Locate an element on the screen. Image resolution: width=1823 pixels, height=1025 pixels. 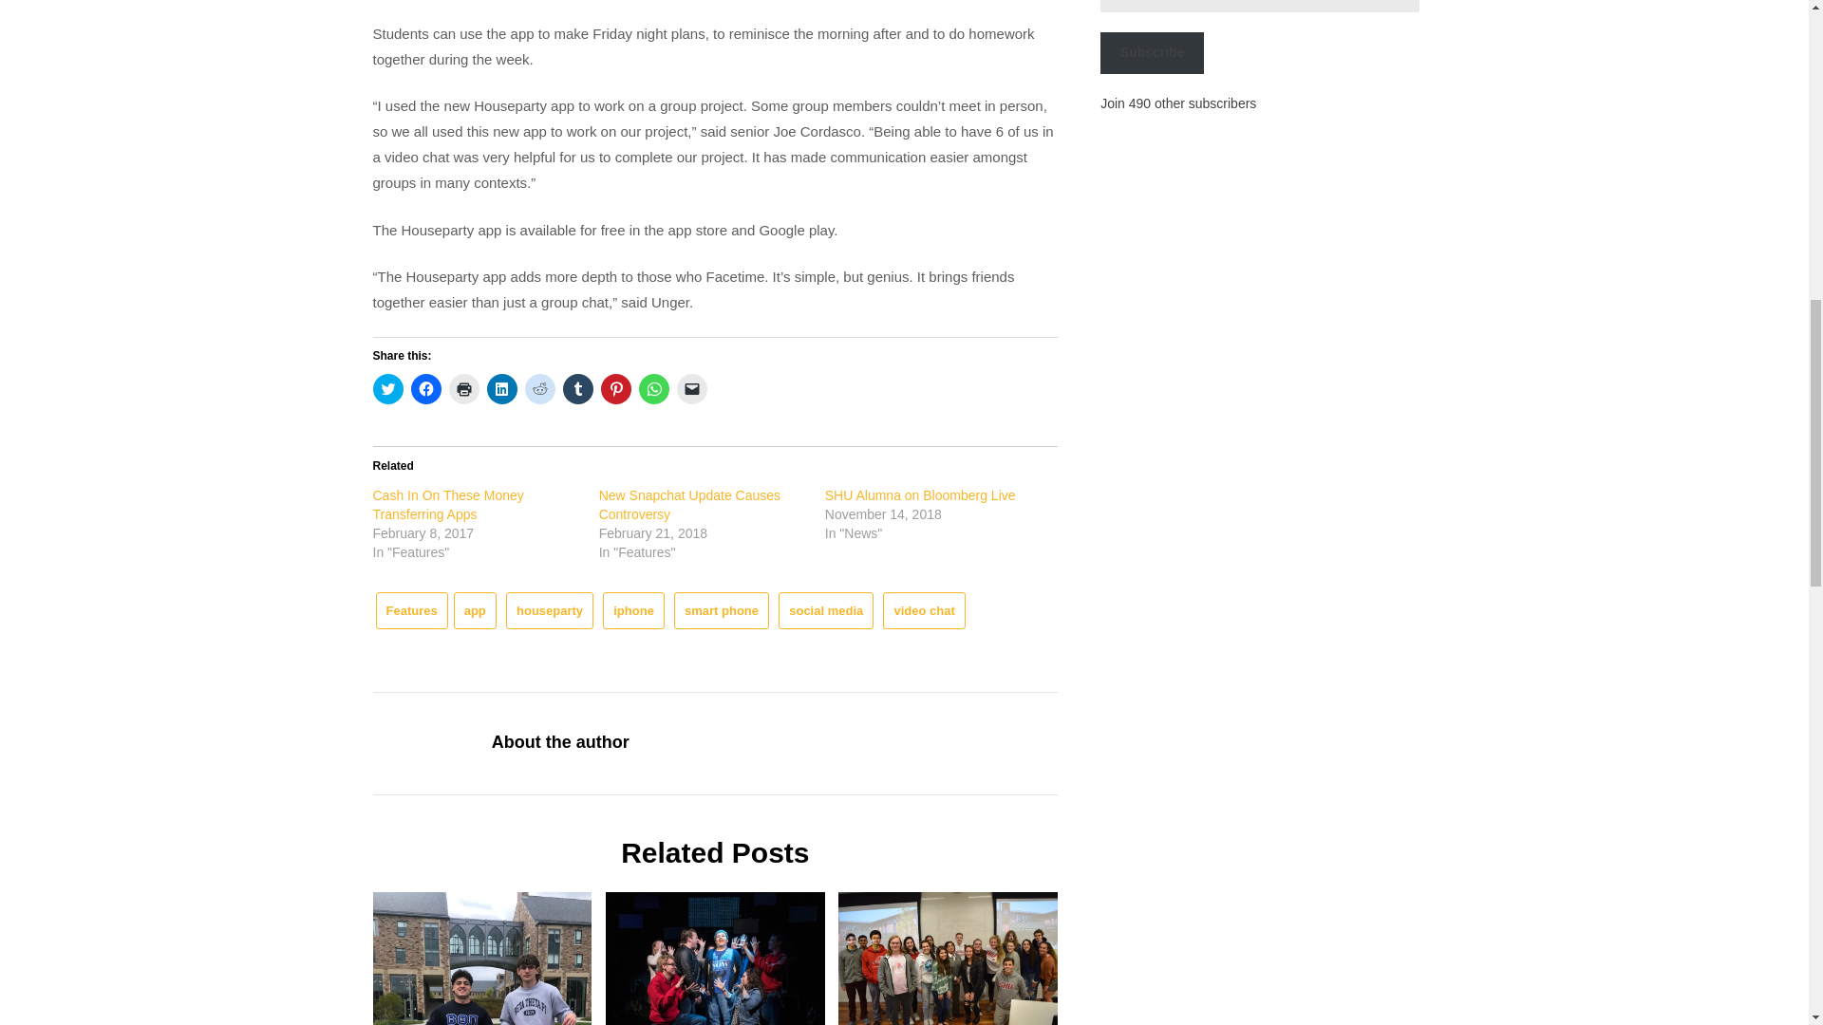
Click to share on Pinterest is located at coordinates (615, 389).